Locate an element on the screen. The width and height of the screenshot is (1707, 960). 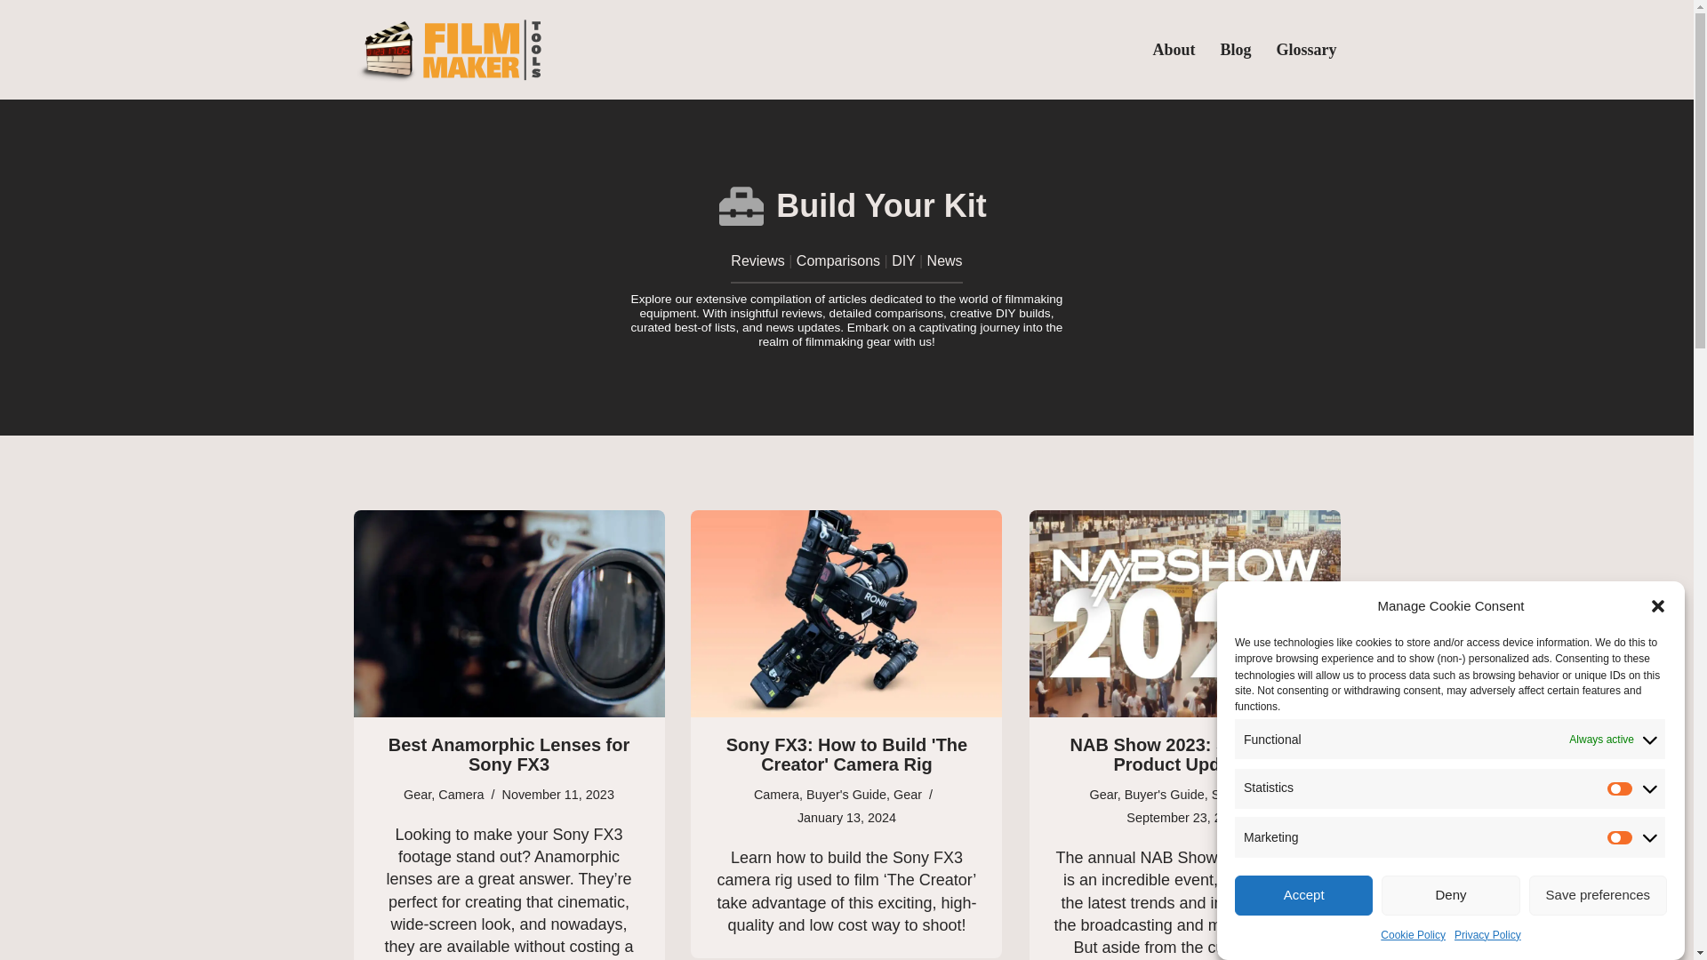
NAB Show 2023: Sales and Product Updates is located at coordinates (1184, 613).